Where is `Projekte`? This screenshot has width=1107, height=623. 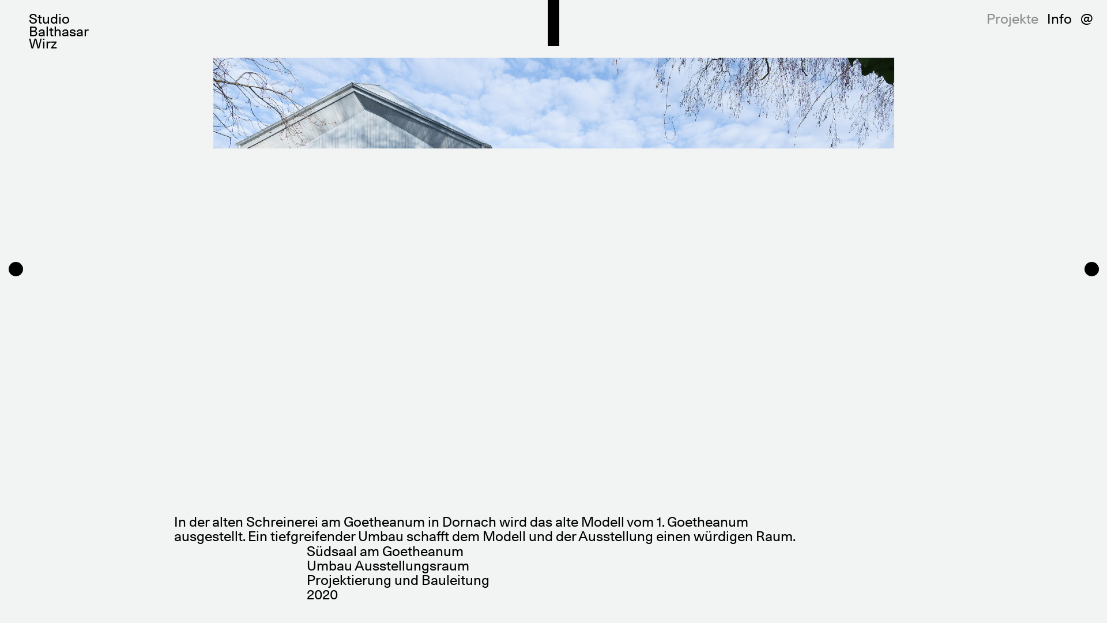
Projekte is located at coordinates (1017, 16).